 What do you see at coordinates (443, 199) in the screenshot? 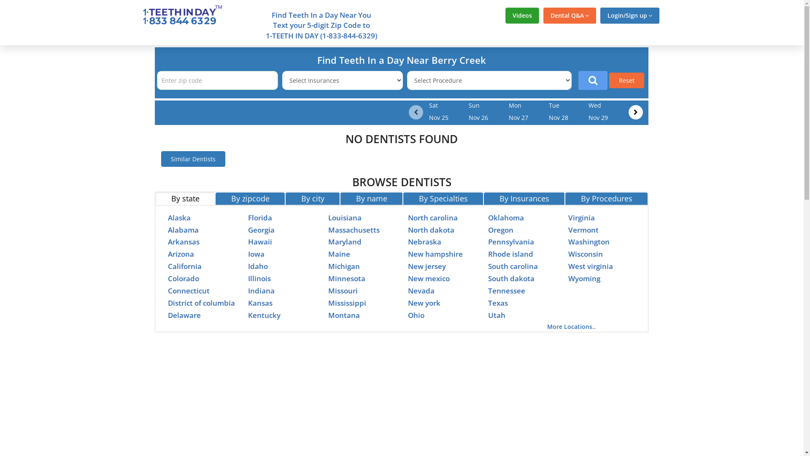
I see `By Specialties` at bounding box center [443, 199].